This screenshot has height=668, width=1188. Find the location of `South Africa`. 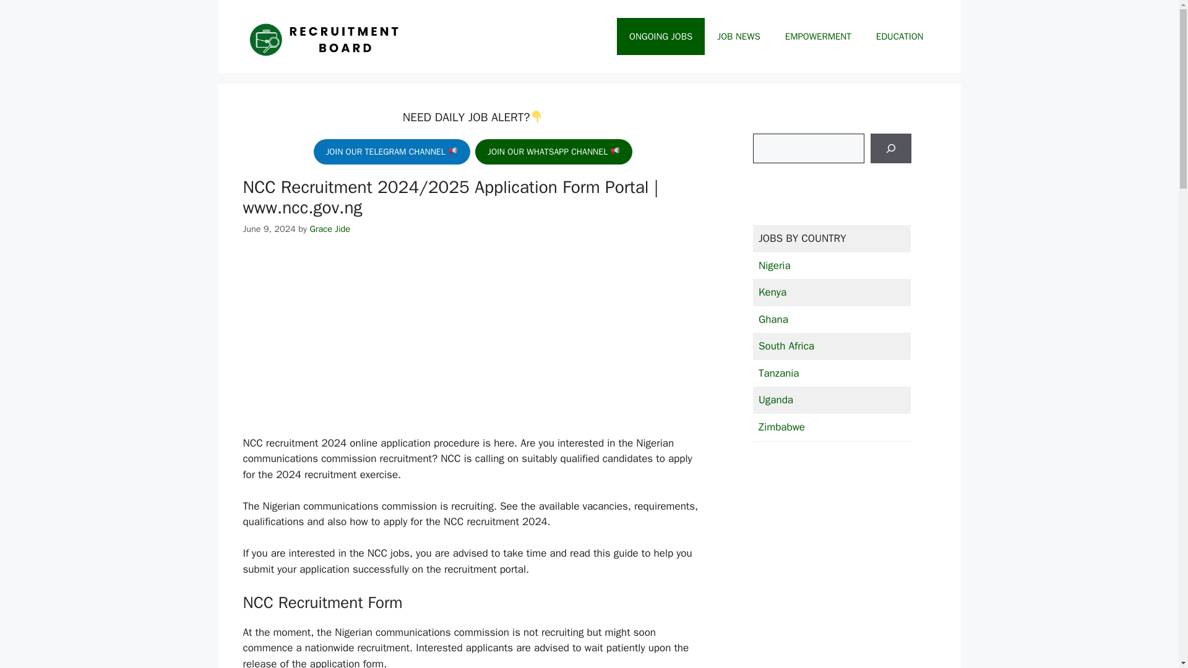

South Africa is located at coordinates (786, 346).